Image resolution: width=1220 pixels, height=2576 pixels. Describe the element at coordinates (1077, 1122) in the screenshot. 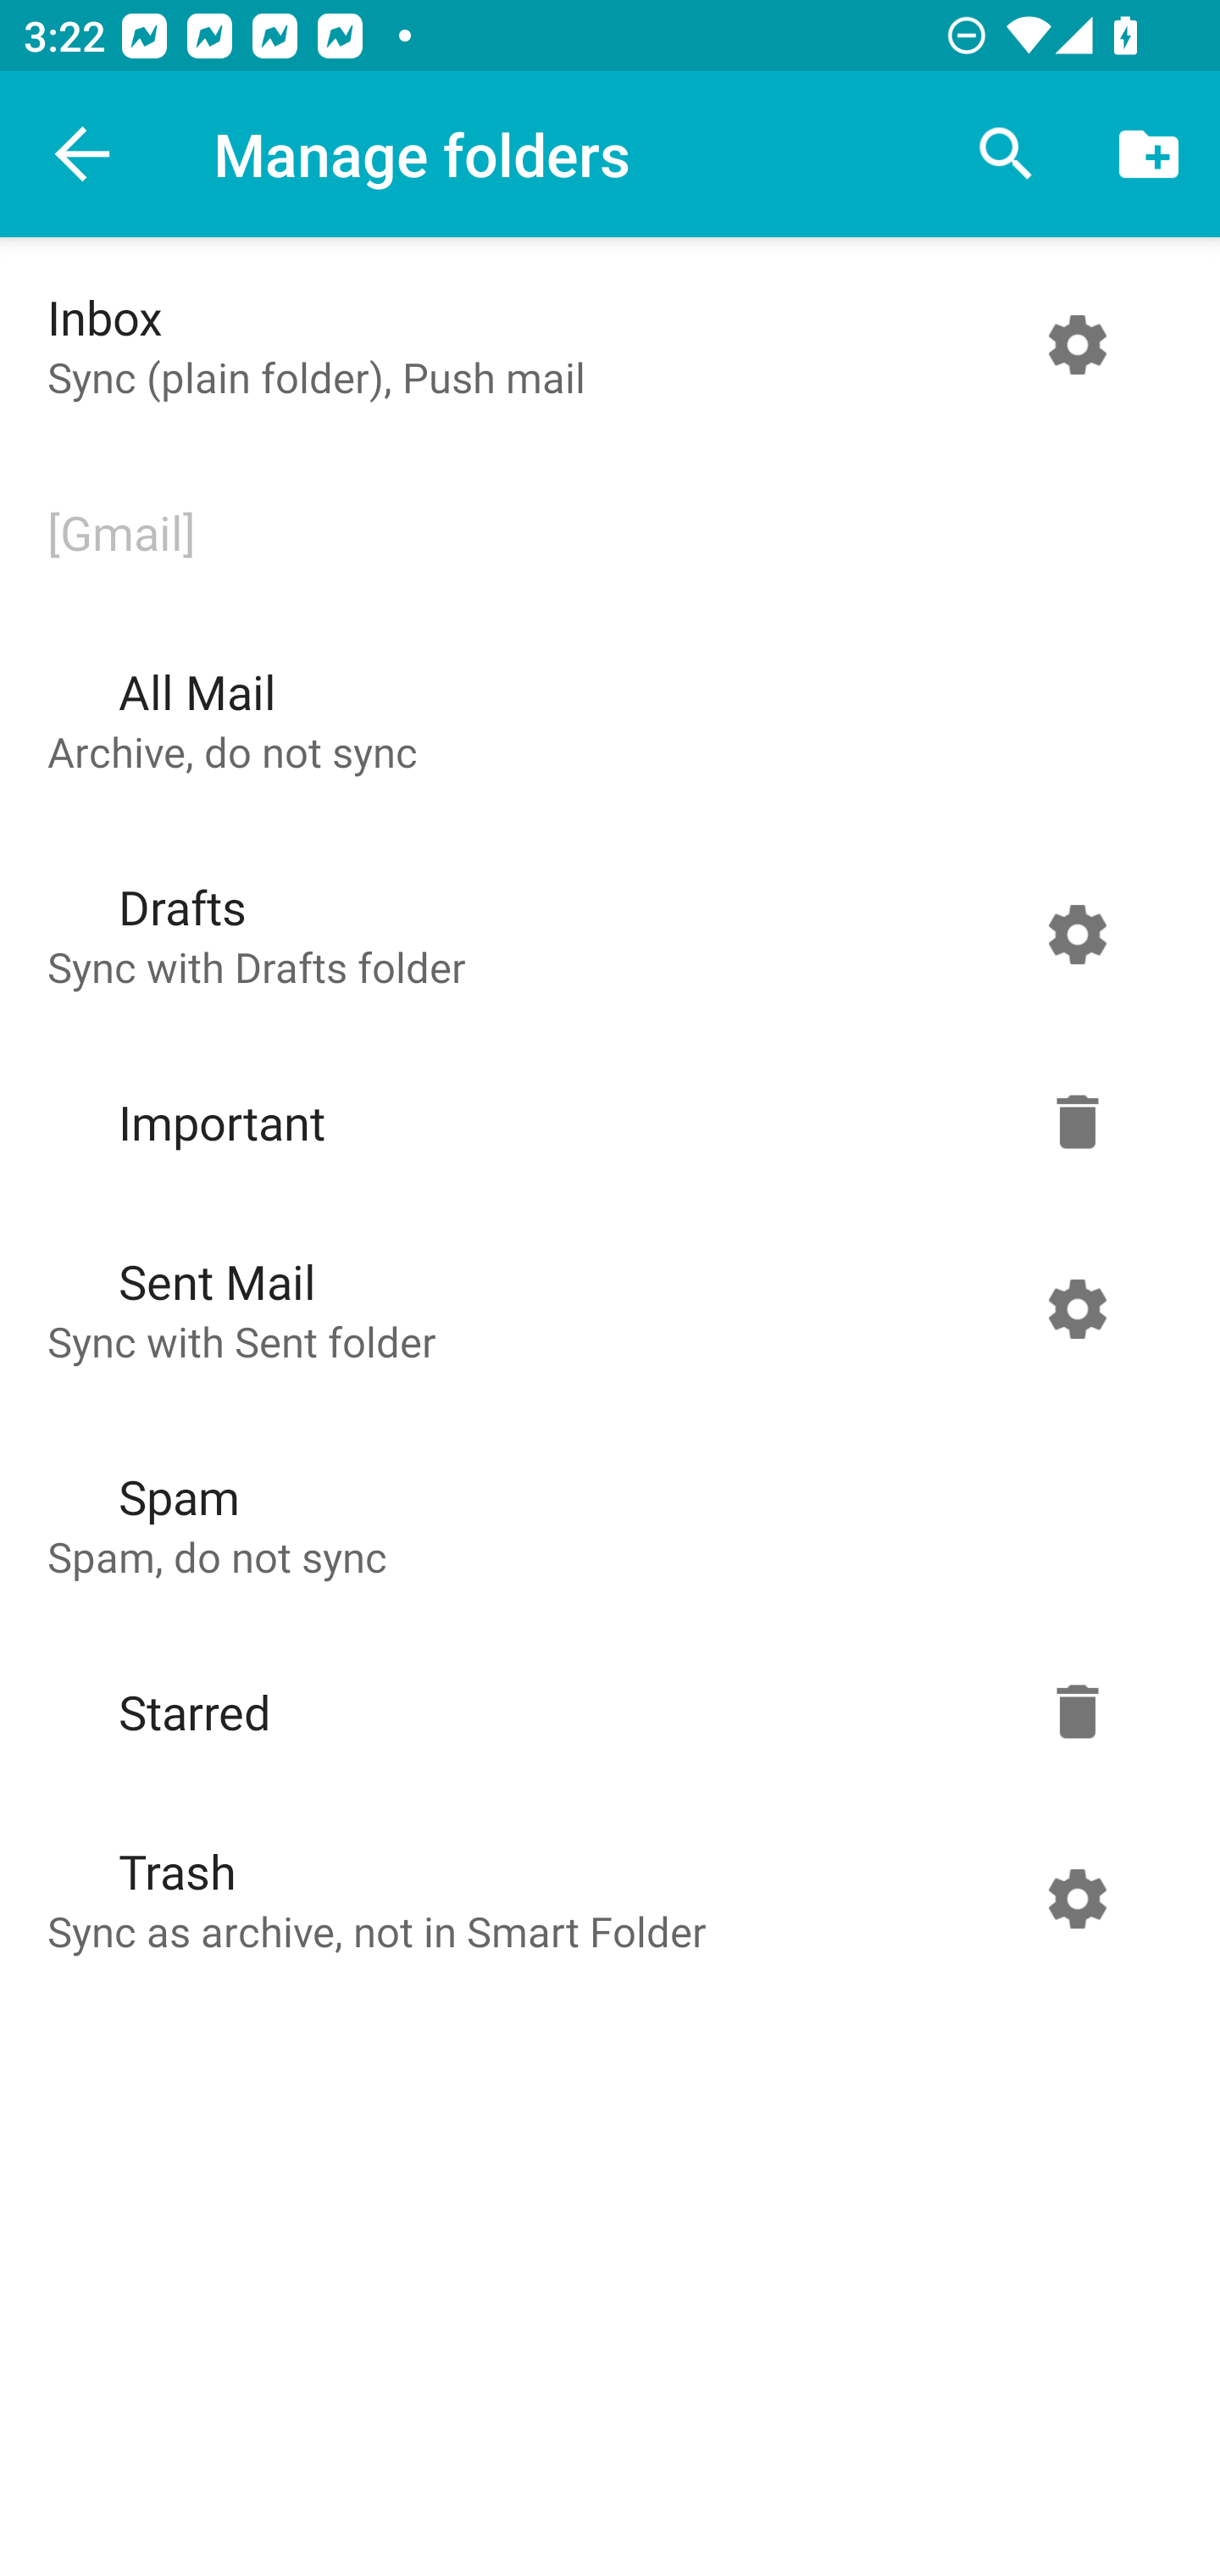

I see `Folder settings` at that location.